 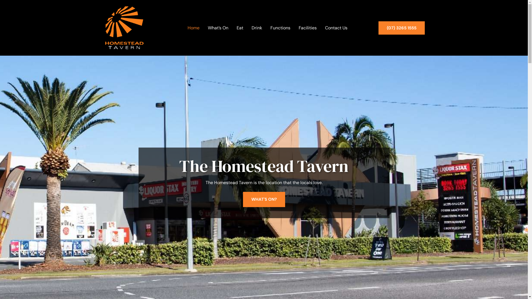 I want to click on Drink, so click(x=257, y=28).